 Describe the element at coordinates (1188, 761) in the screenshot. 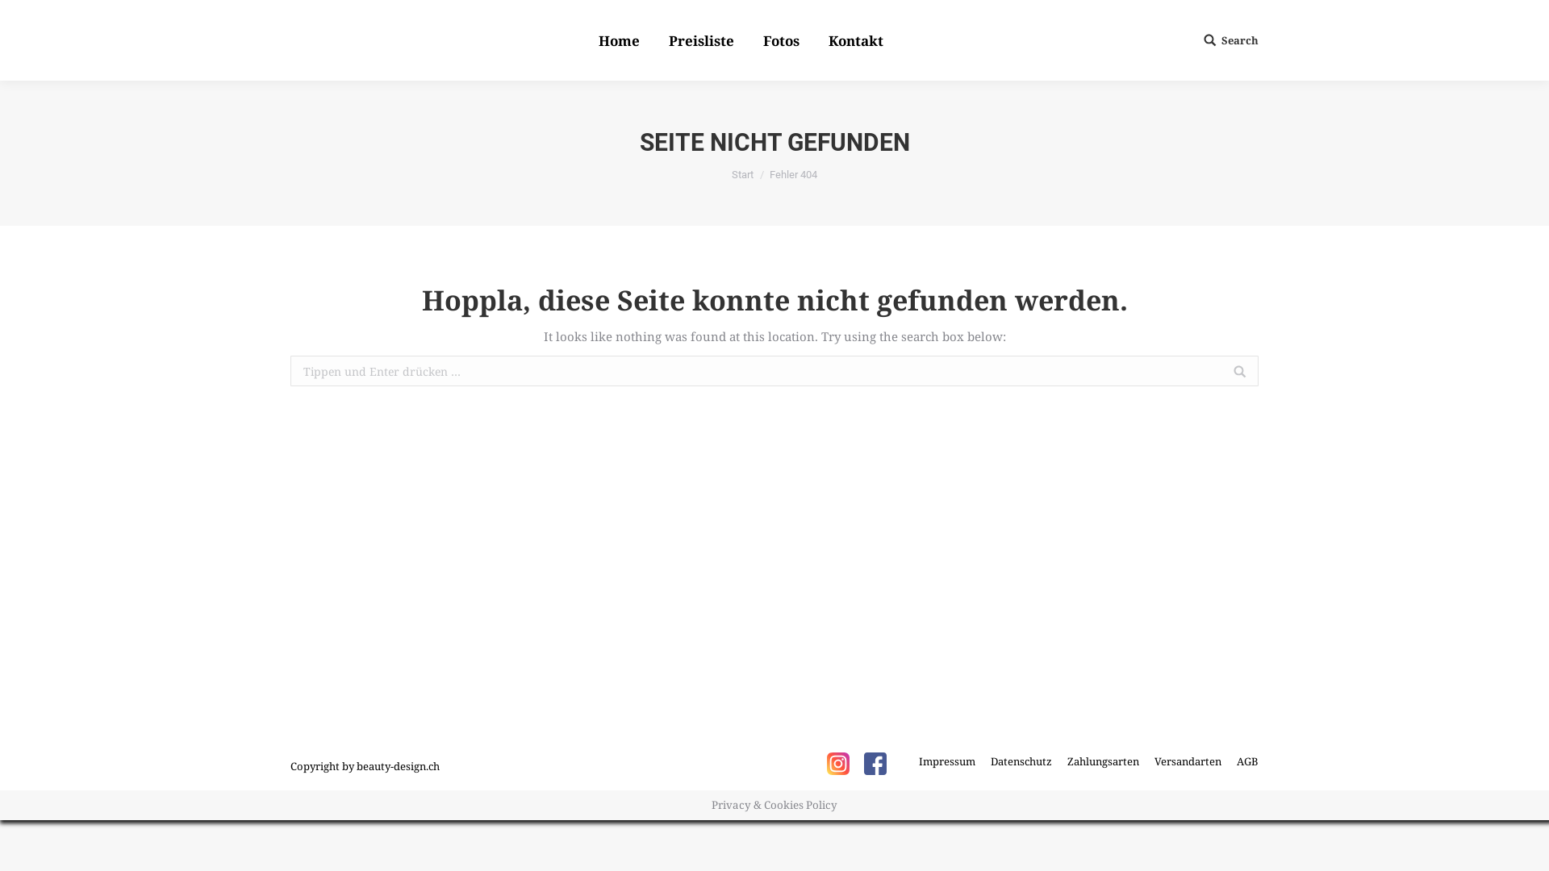

I see `Versandarten` at that location.